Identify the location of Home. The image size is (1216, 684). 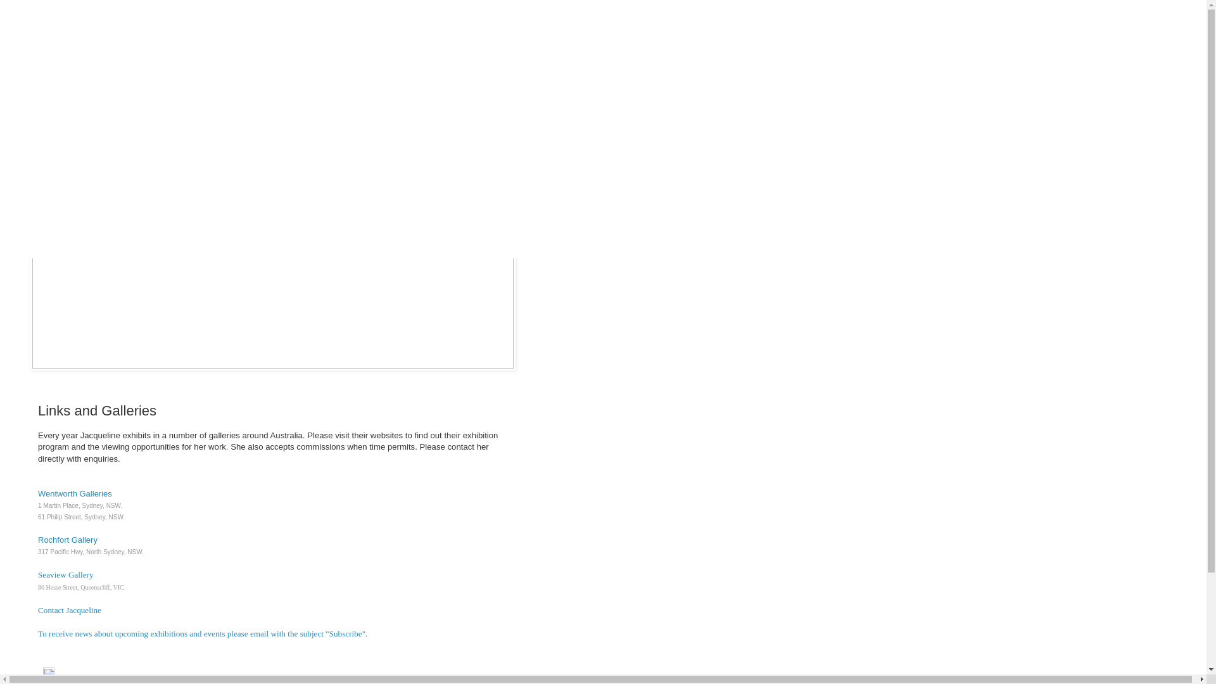
(56, 122).